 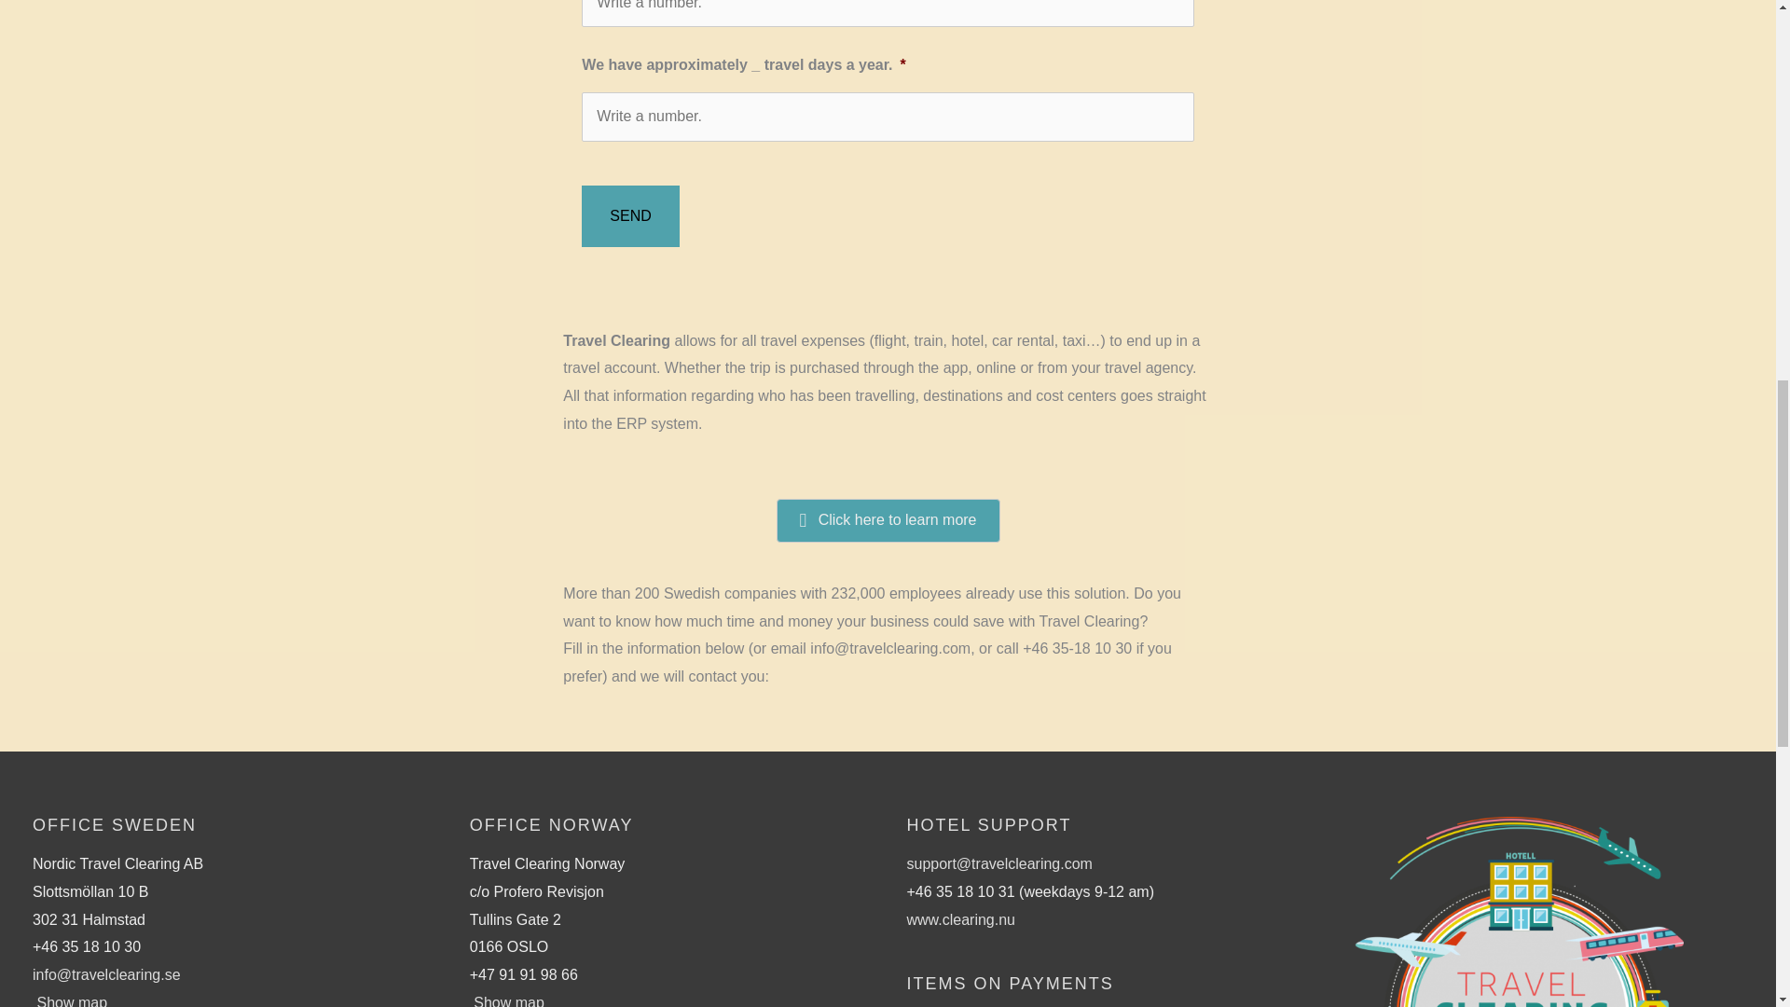 I want to click on Show map, so click(x=71, y=1001).